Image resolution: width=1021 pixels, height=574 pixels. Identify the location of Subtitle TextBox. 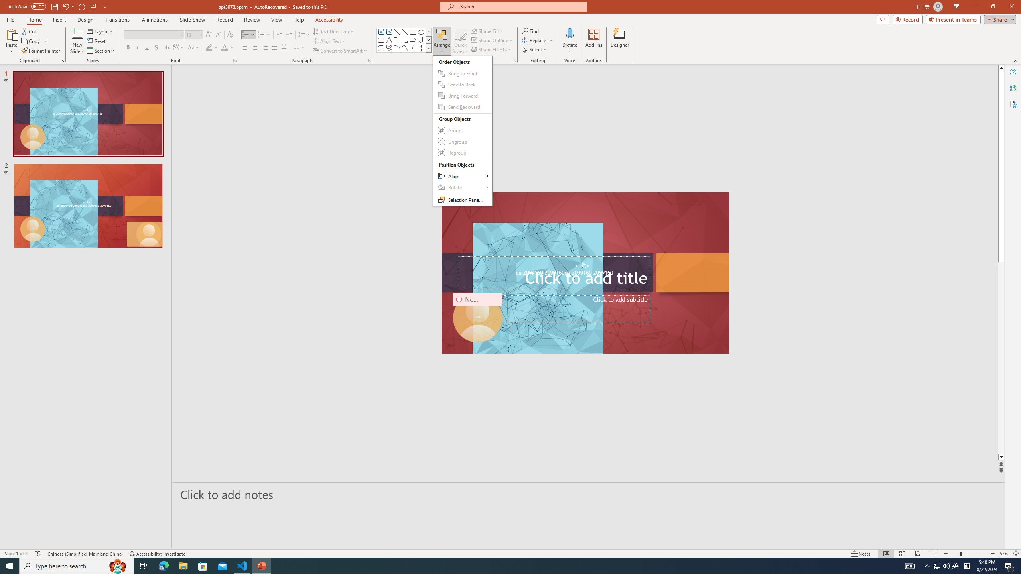
(554, 309).